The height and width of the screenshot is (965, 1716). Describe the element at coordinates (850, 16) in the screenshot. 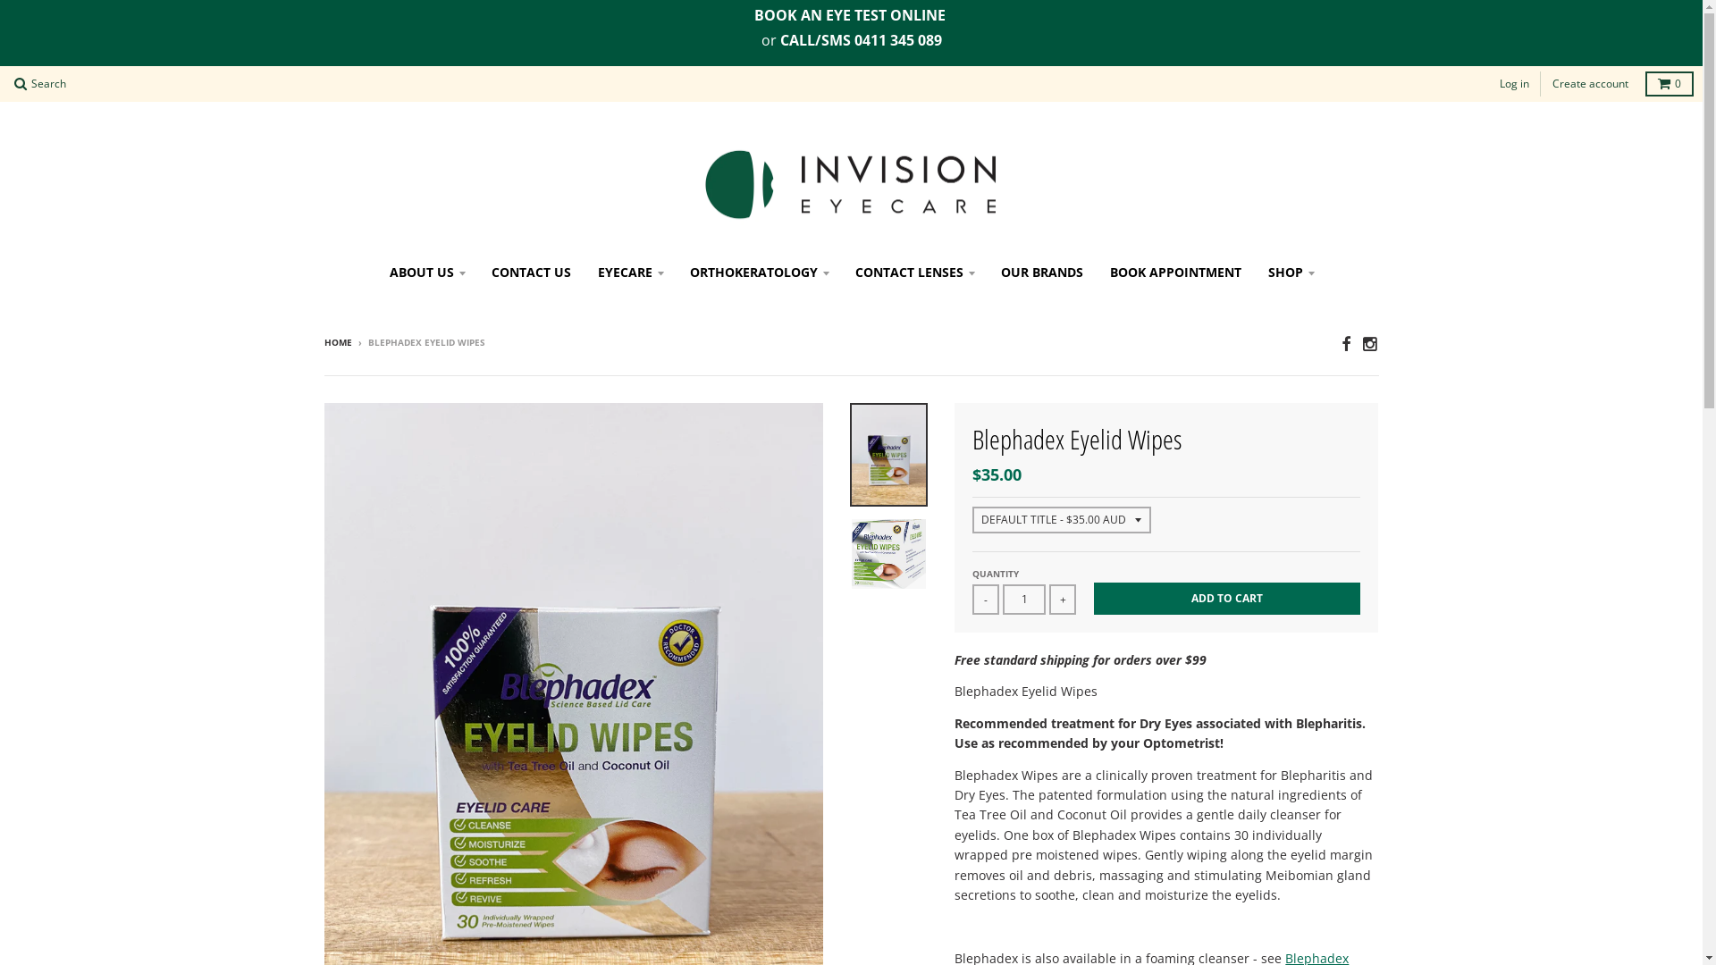

I see `BOOK AN EYE TEST ONLINE` at that location.